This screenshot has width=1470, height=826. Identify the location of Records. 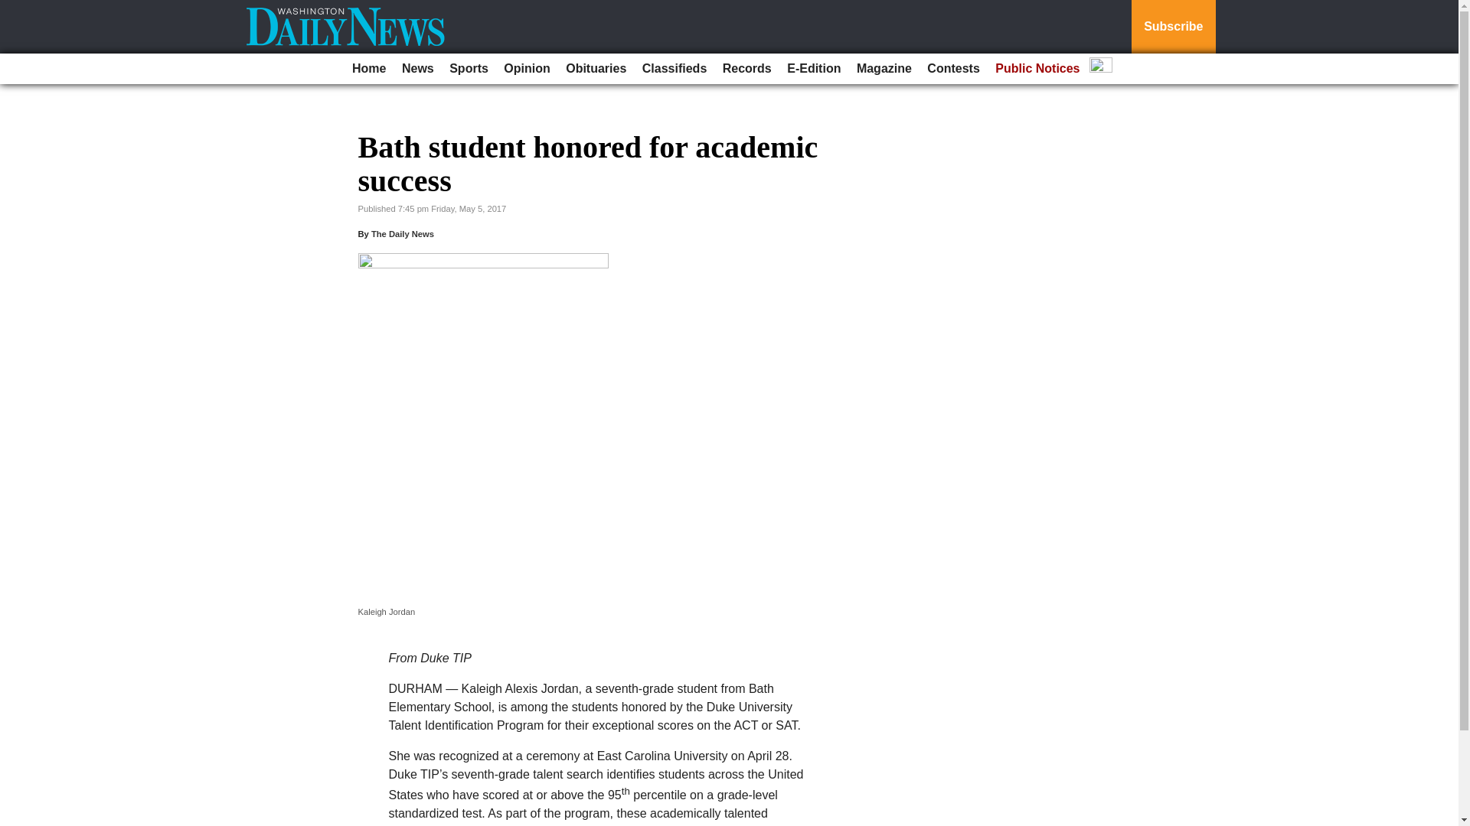
(747, 69).